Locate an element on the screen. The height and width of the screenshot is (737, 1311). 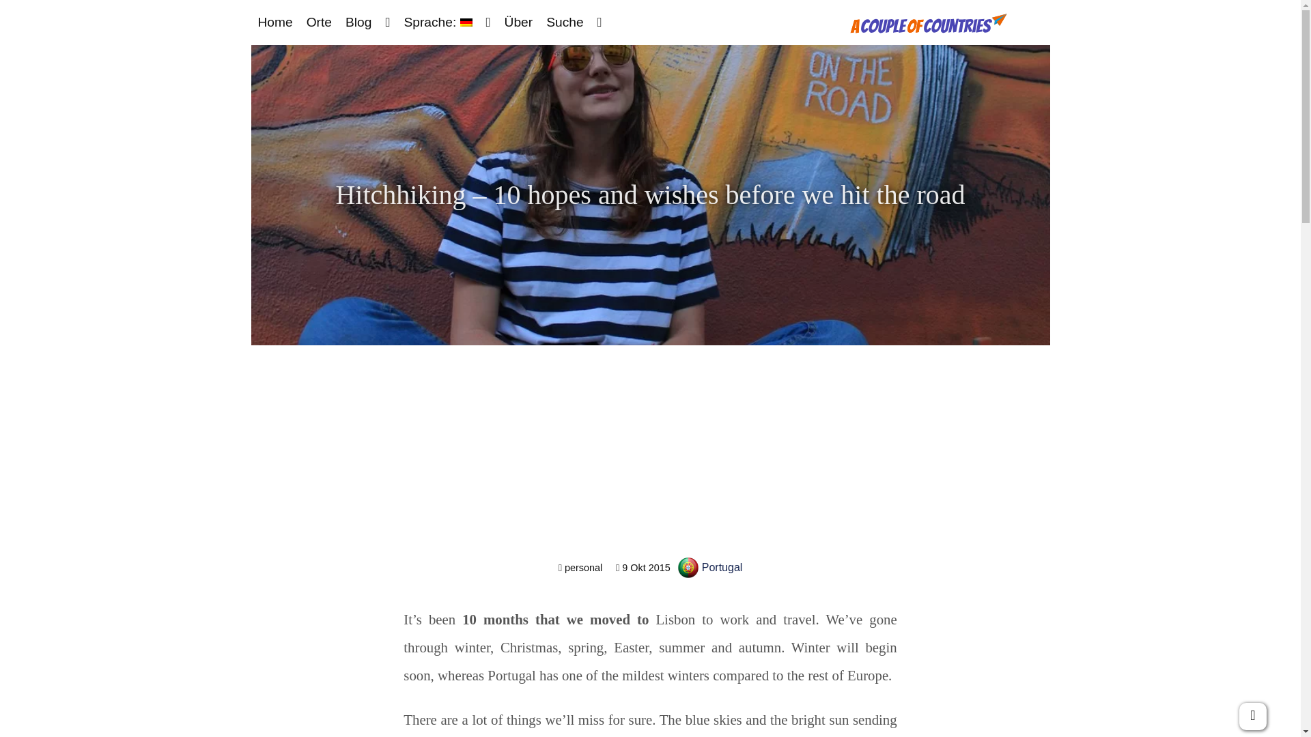
Home is located at coordinates (276, 22).